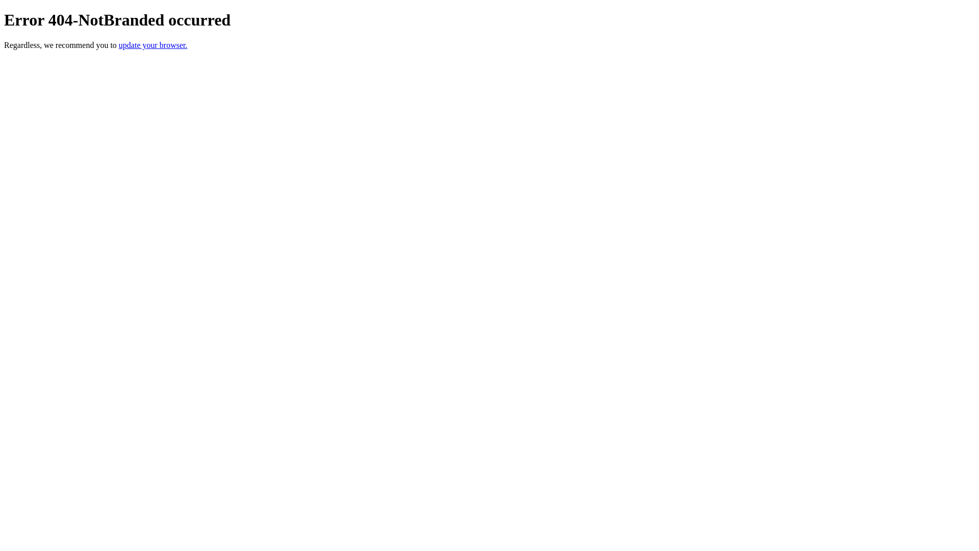 The height and width of the screenshot is (551, 979). I want to click on update your browser., so click(153, 45).